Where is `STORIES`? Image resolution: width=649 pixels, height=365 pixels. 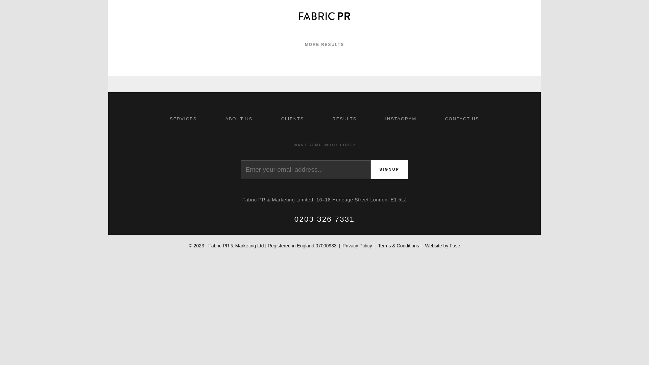
STORIES is located at coordinates (54, 171).